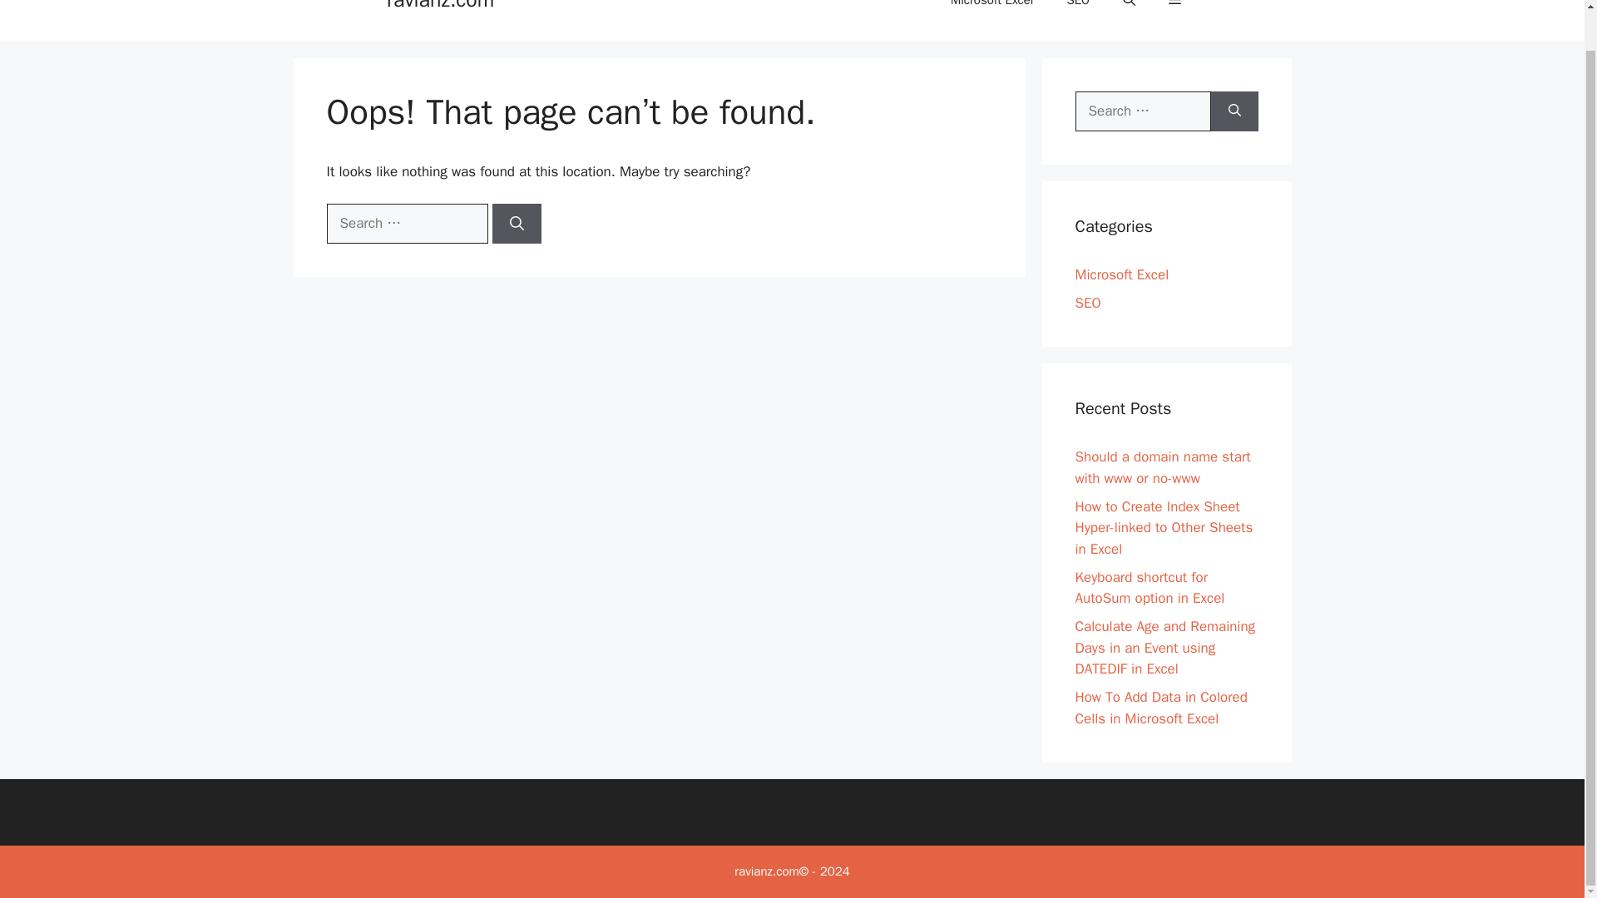 The height and width of the screenshot is (898, 1597). I want to click on Search for:, so click(406, 223).